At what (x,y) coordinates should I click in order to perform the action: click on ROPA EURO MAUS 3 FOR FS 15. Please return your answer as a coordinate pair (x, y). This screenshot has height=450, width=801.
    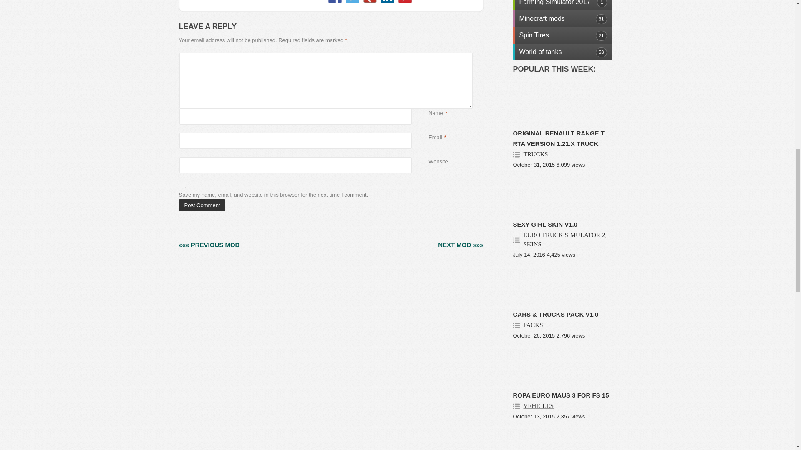
    Looking at the image, I should click on (561, 395).